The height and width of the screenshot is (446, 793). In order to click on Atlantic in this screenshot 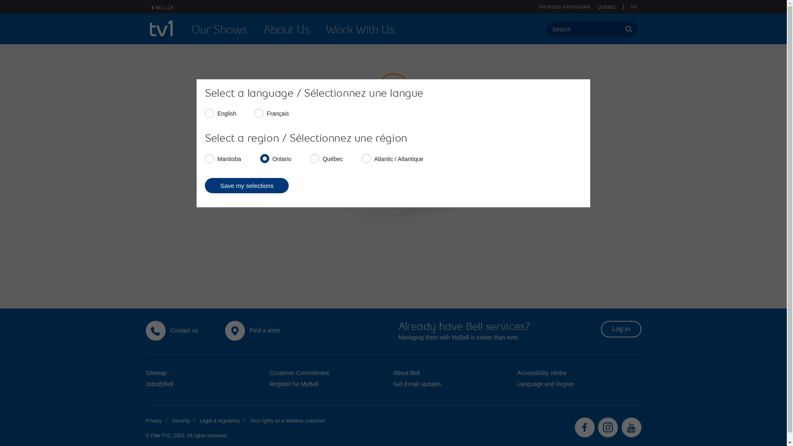, I will do `click(364, 157)`.